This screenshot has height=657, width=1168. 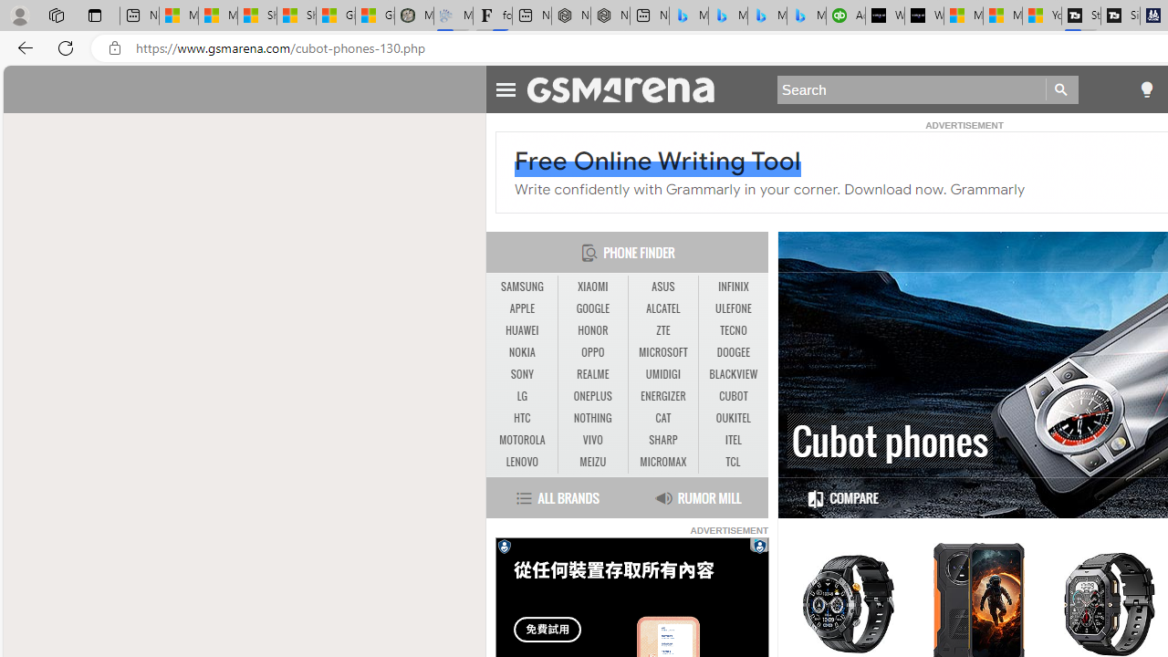 I want to click on SONY, so click(x=522, y=374).